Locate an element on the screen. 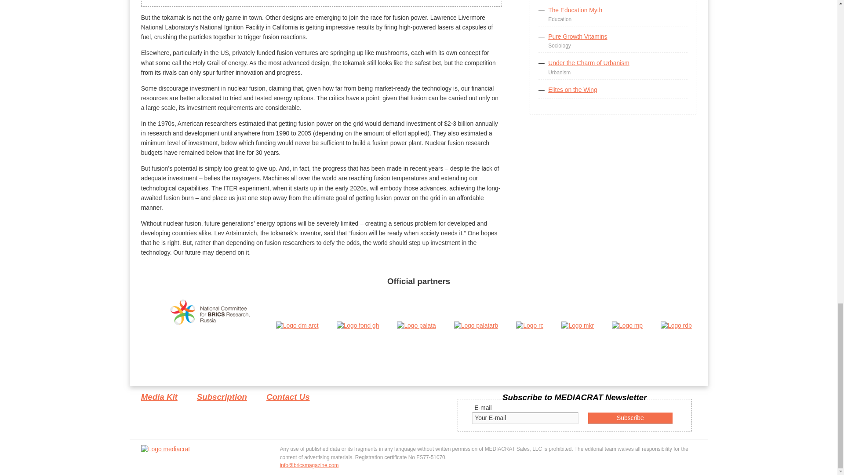 This screenshot has width=844, height=475. Under the Charm of Urbanism is located at coordinates (588, 63).